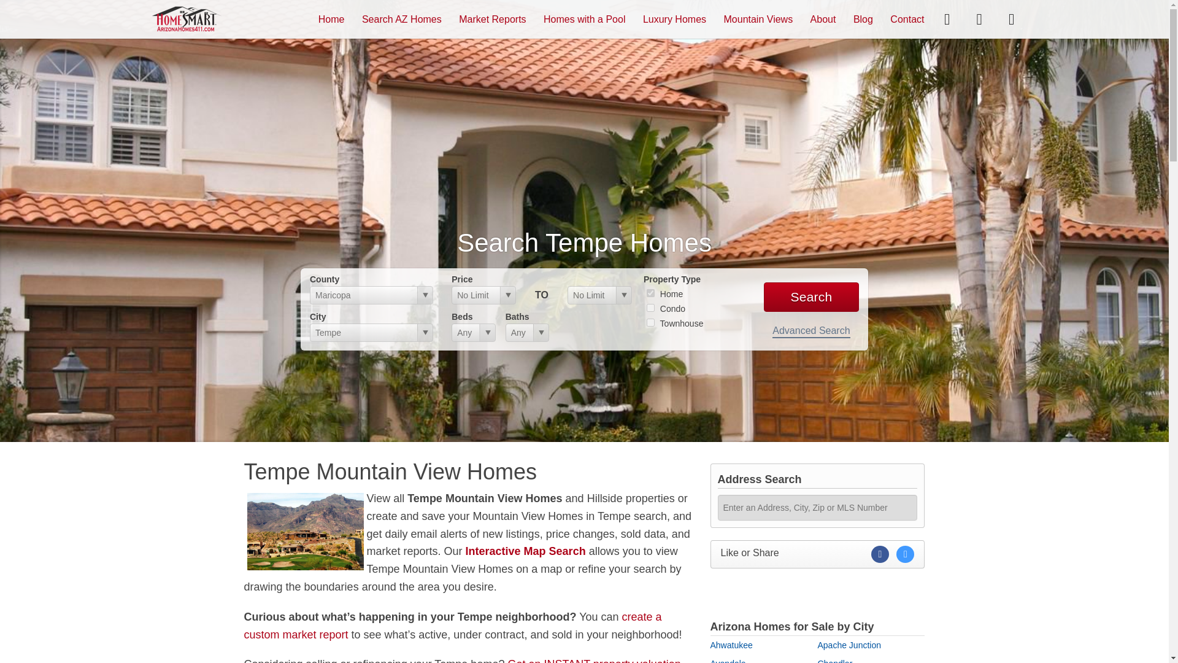  I want to click on Login or Signup, so click(1011, 18).